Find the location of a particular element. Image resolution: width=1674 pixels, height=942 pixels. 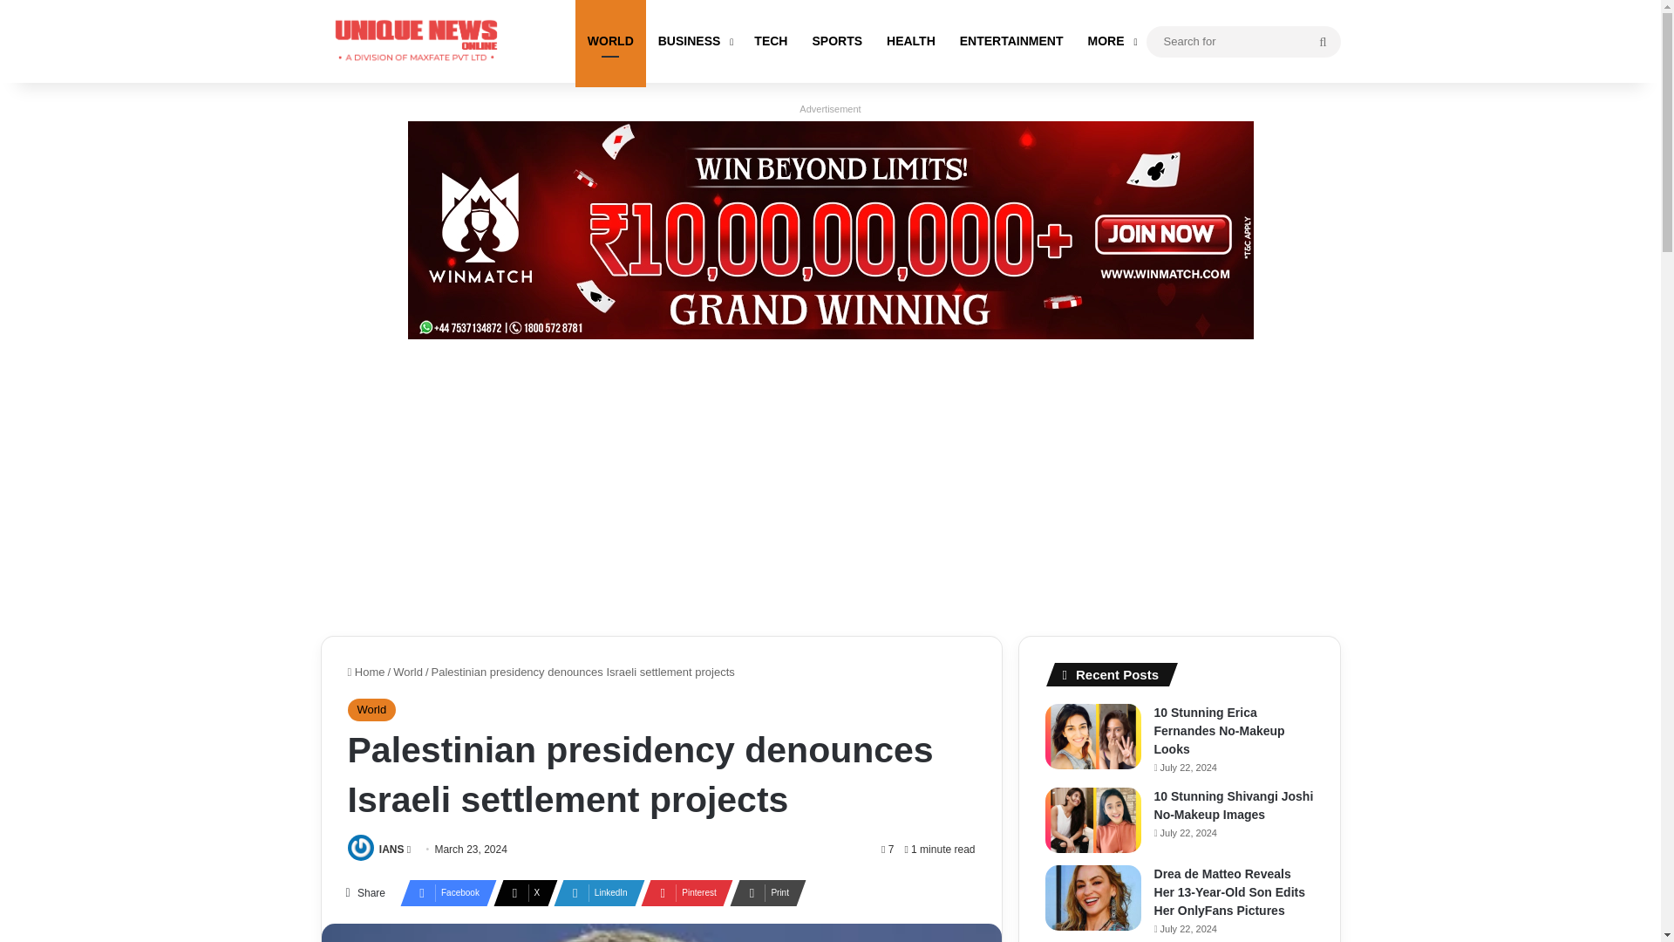

LinkedIn is located at coordinates (594, 892).